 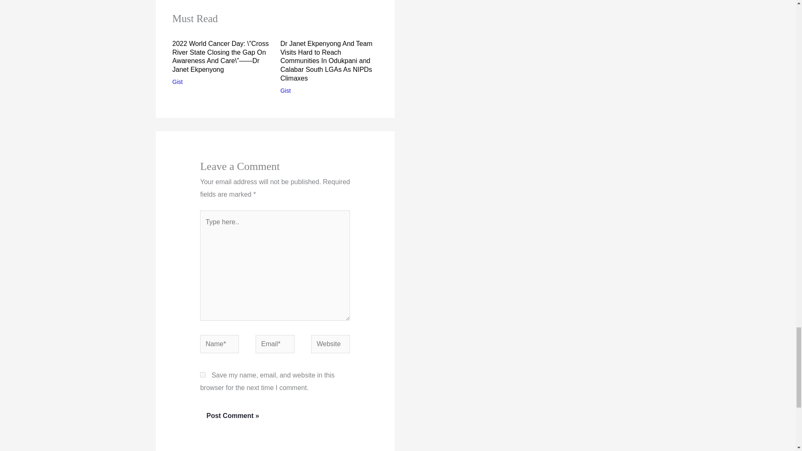 I want to click on Gist, so click(x=285, y=90).